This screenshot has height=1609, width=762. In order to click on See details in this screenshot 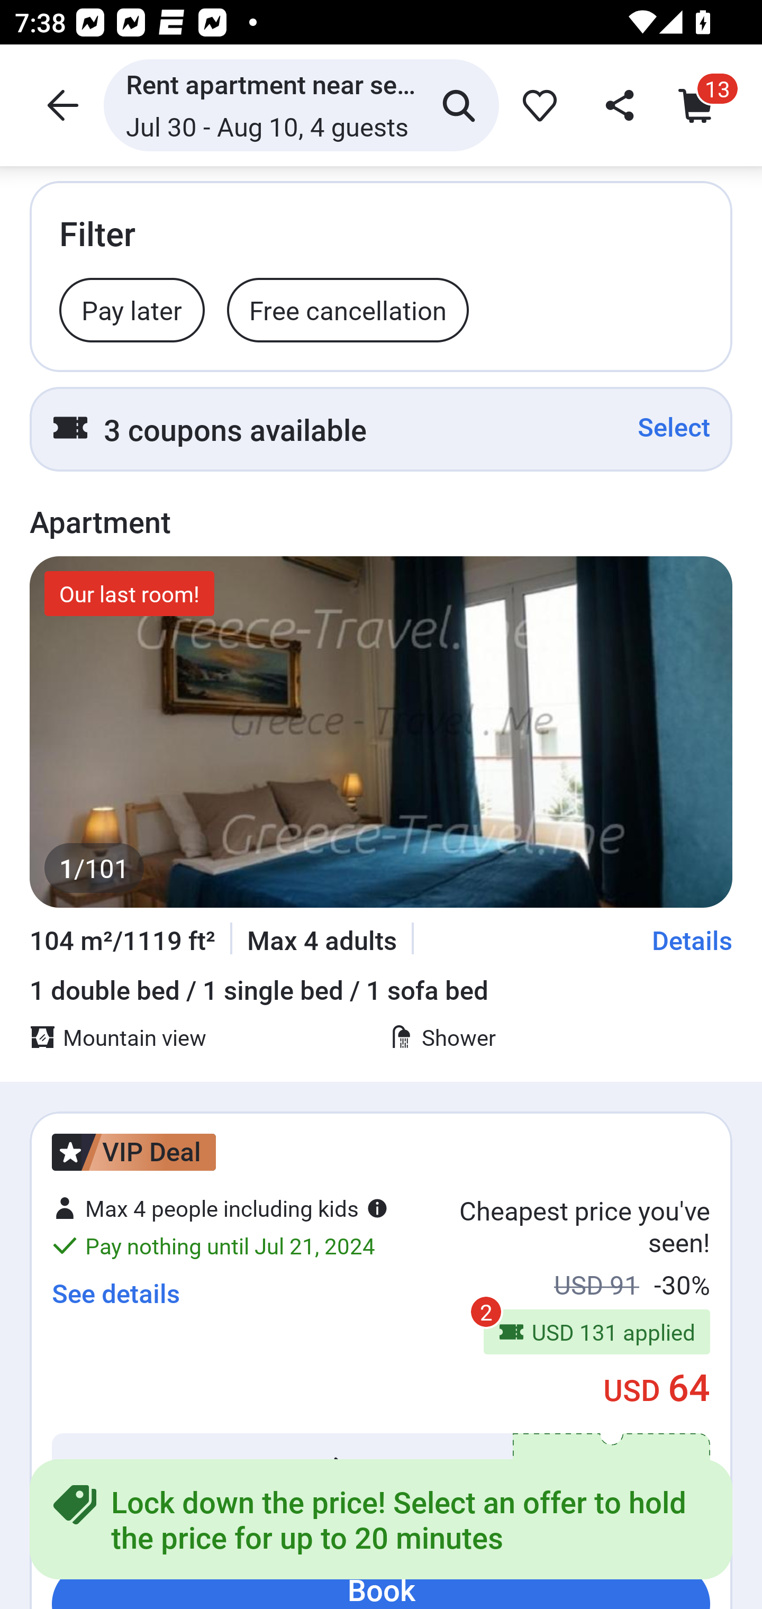, I will do `click(115, 1292)`.